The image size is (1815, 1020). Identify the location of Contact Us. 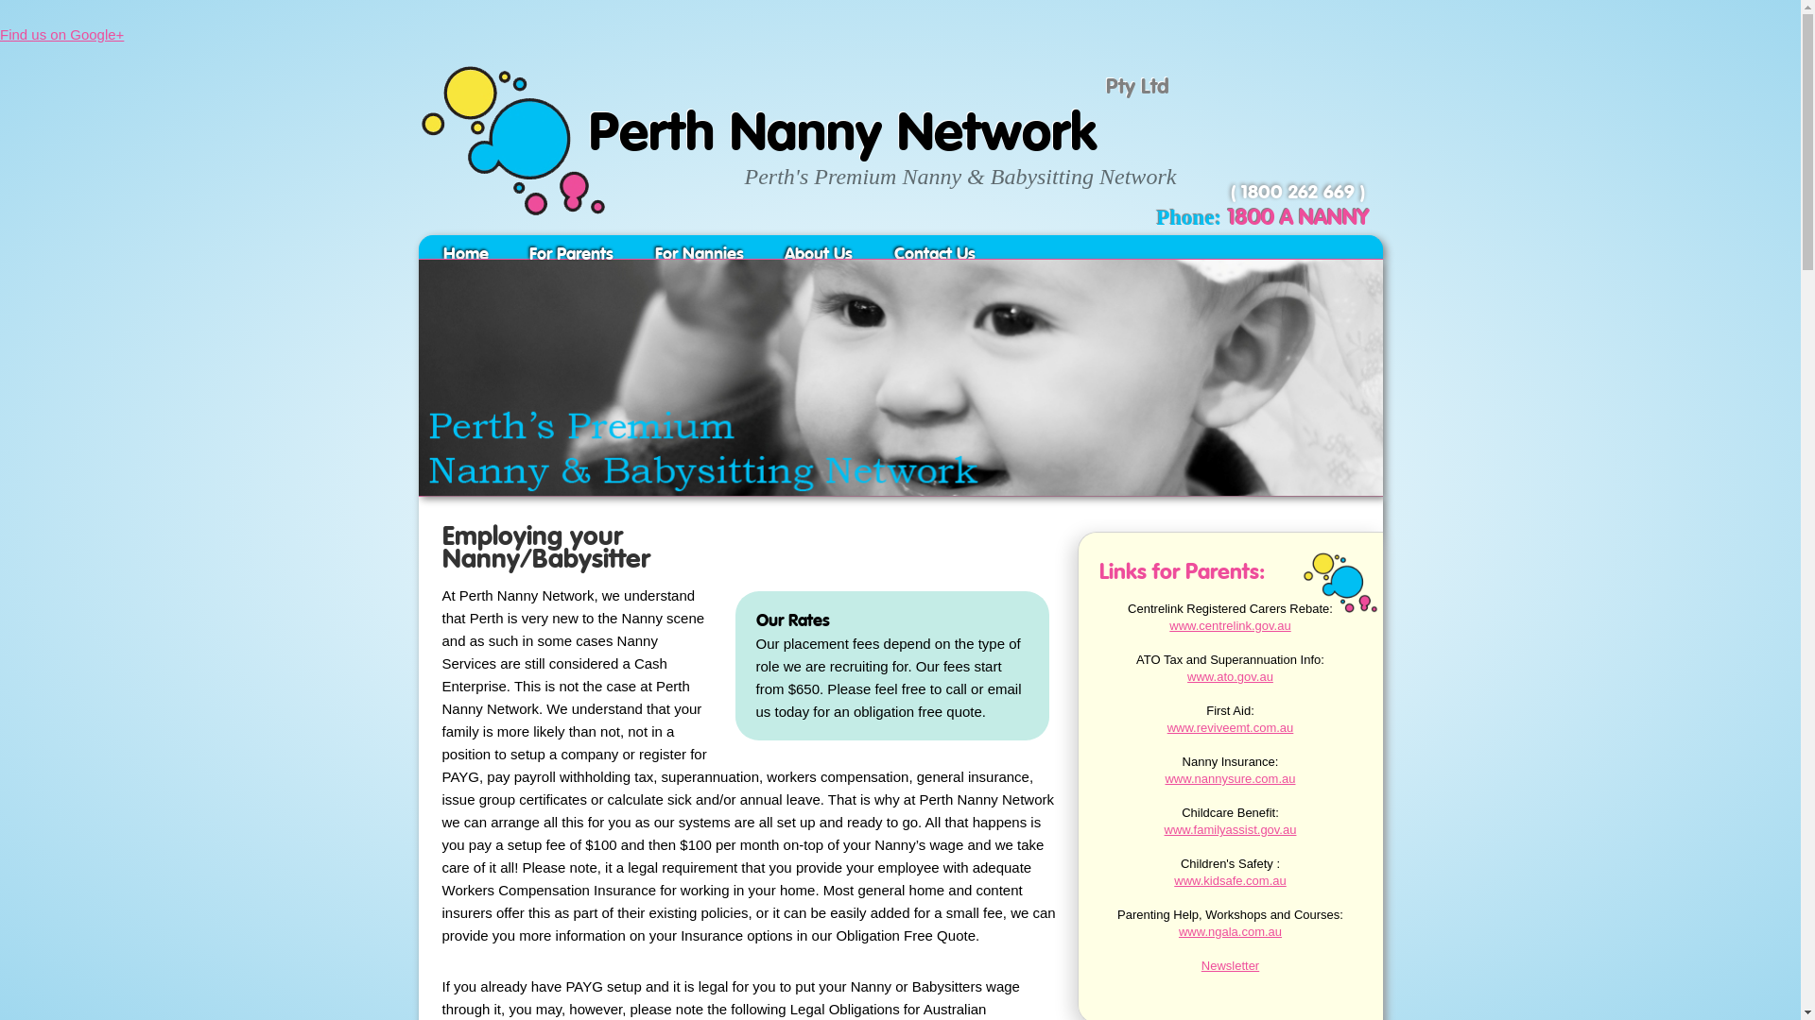
(935, 255).